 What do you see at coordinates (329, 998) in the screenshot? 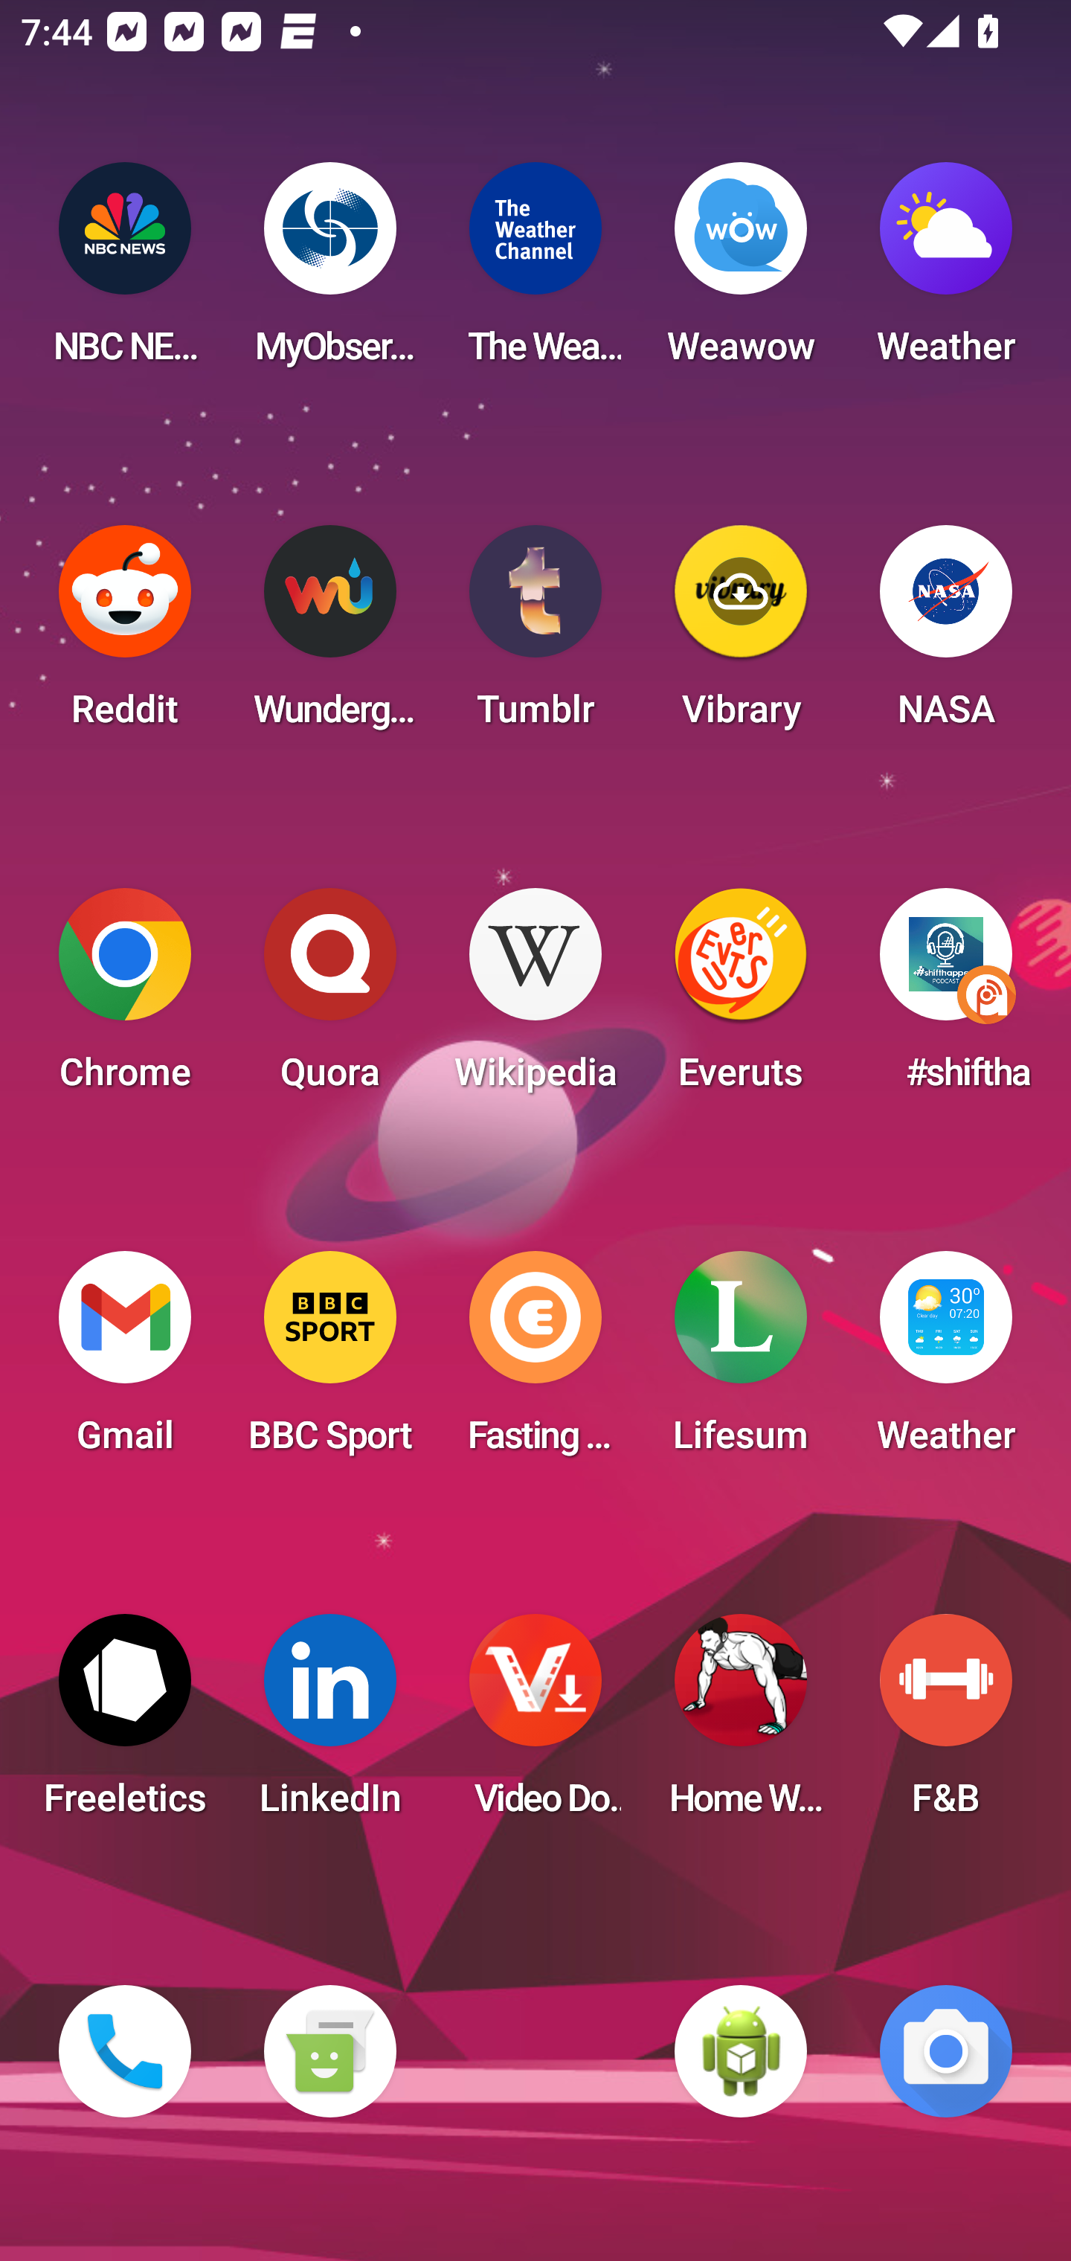
I see `Quora` at bounding box center [329, 998].